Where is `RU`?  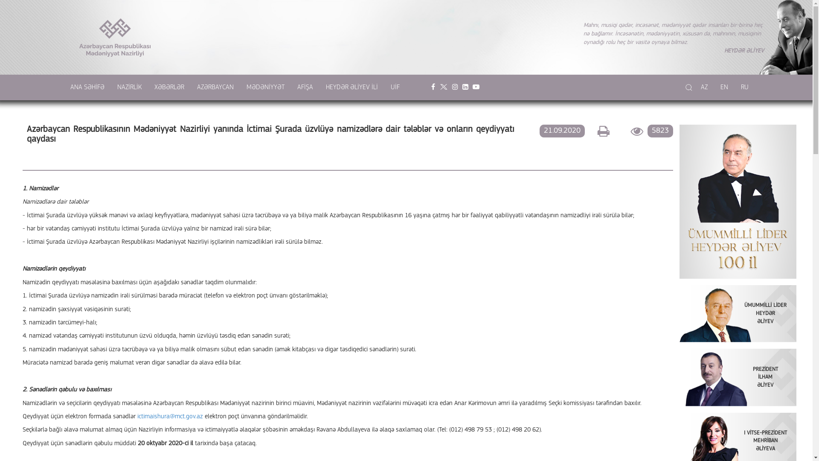
RU is located at coordinates (745, 88).